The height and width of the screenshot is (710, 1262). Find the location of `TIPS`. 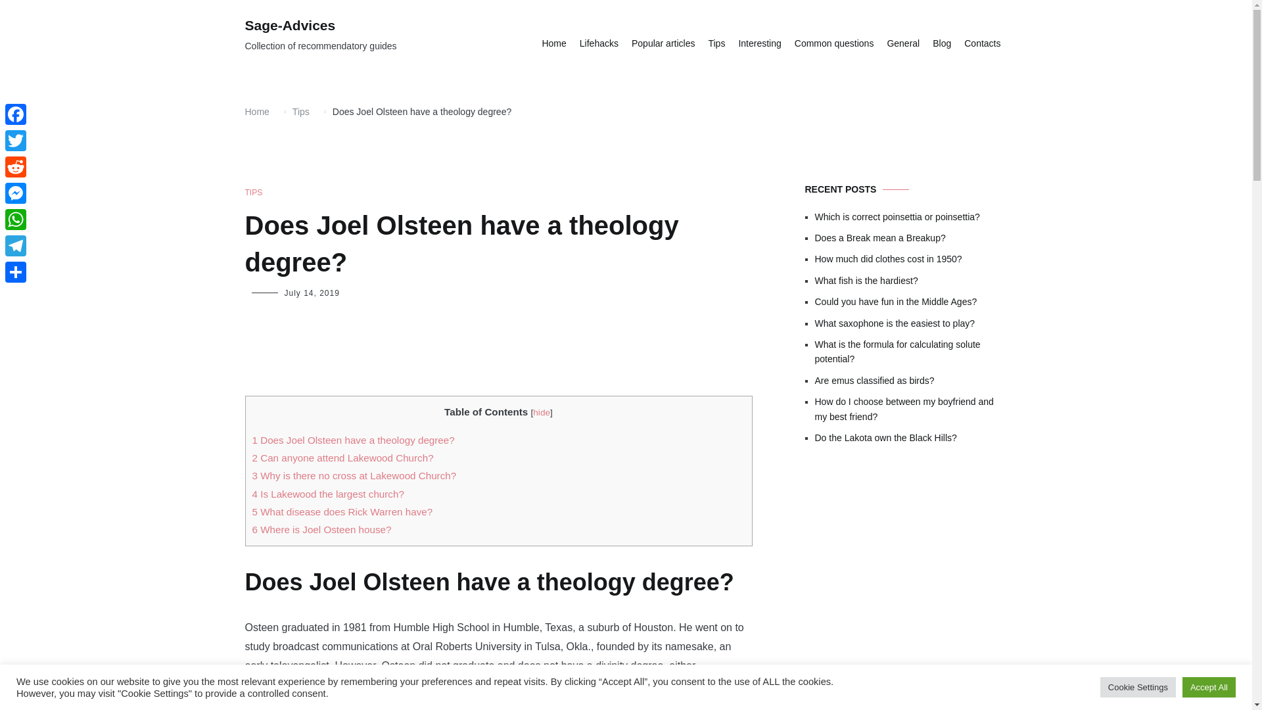

TIPS is located at coordinates (254, 193).